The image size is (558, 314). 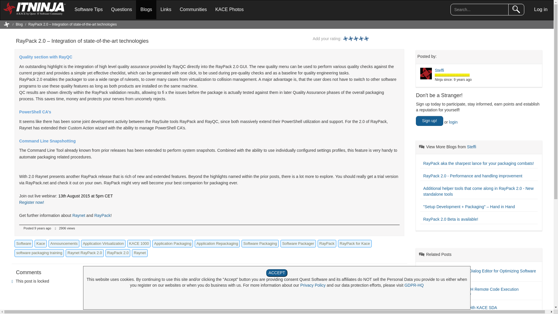 What do you see at coordinates (19, 24) in the screenshot?
I see `Blog` at bounding box center [19, 24].